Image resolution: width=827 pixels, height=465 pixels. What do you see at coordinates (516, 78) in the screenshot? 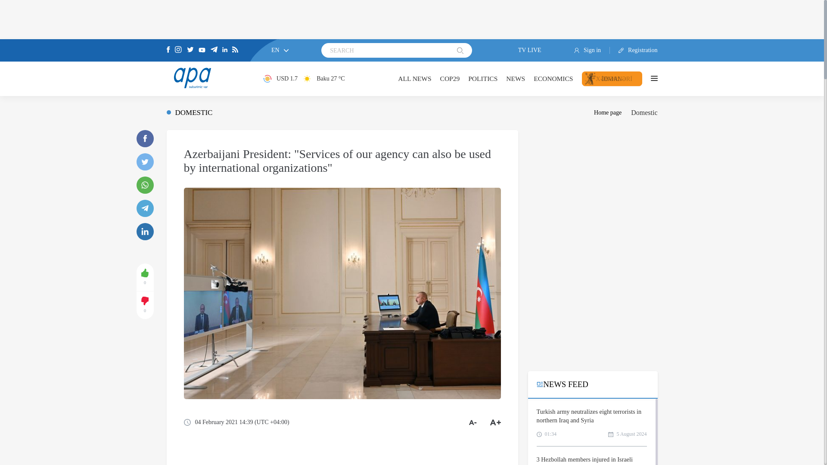
I see `NEWS` at bounding box center [516, 78].